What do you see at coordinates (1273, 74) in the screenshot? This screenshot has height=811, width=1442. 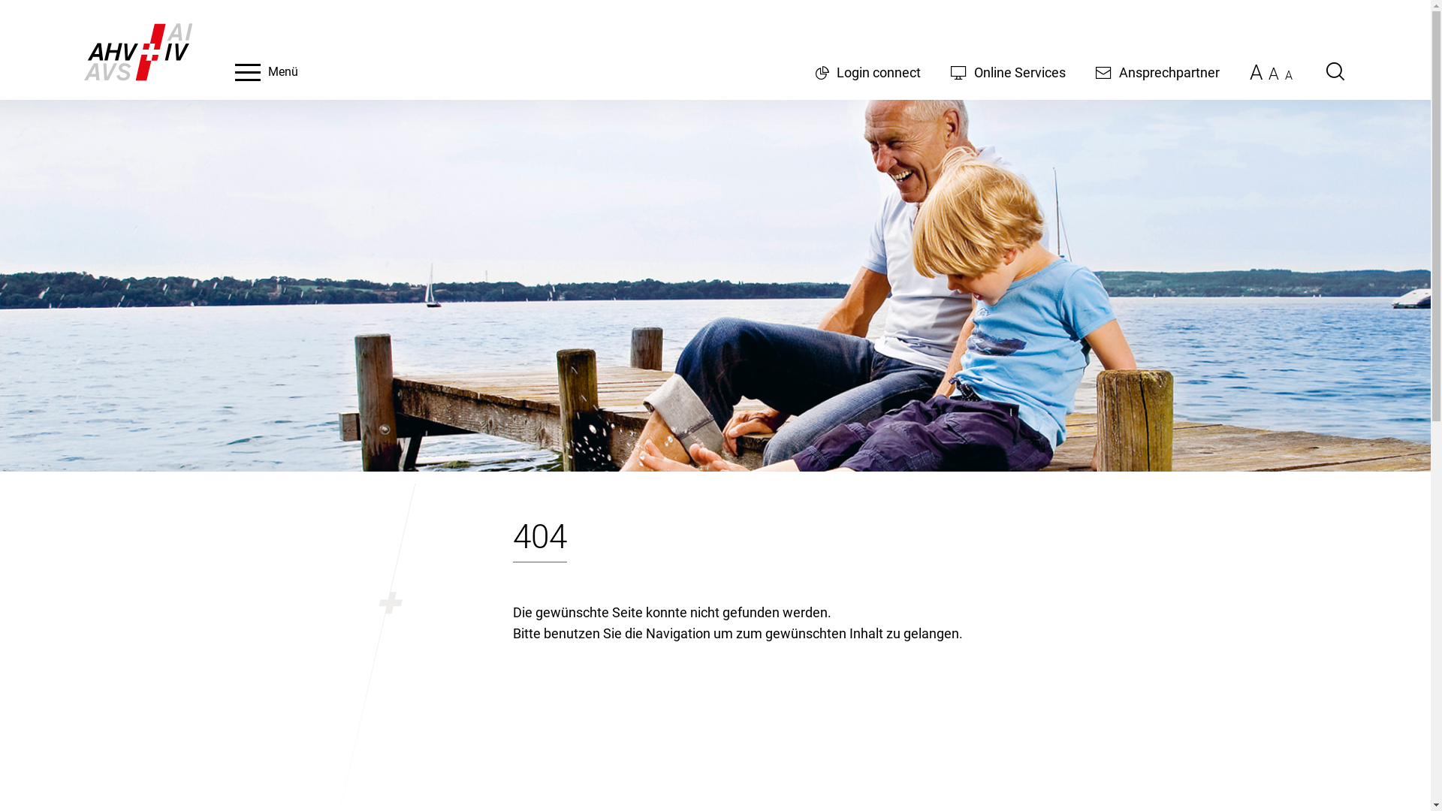 I see `A` at bounding box center [1273, 74].